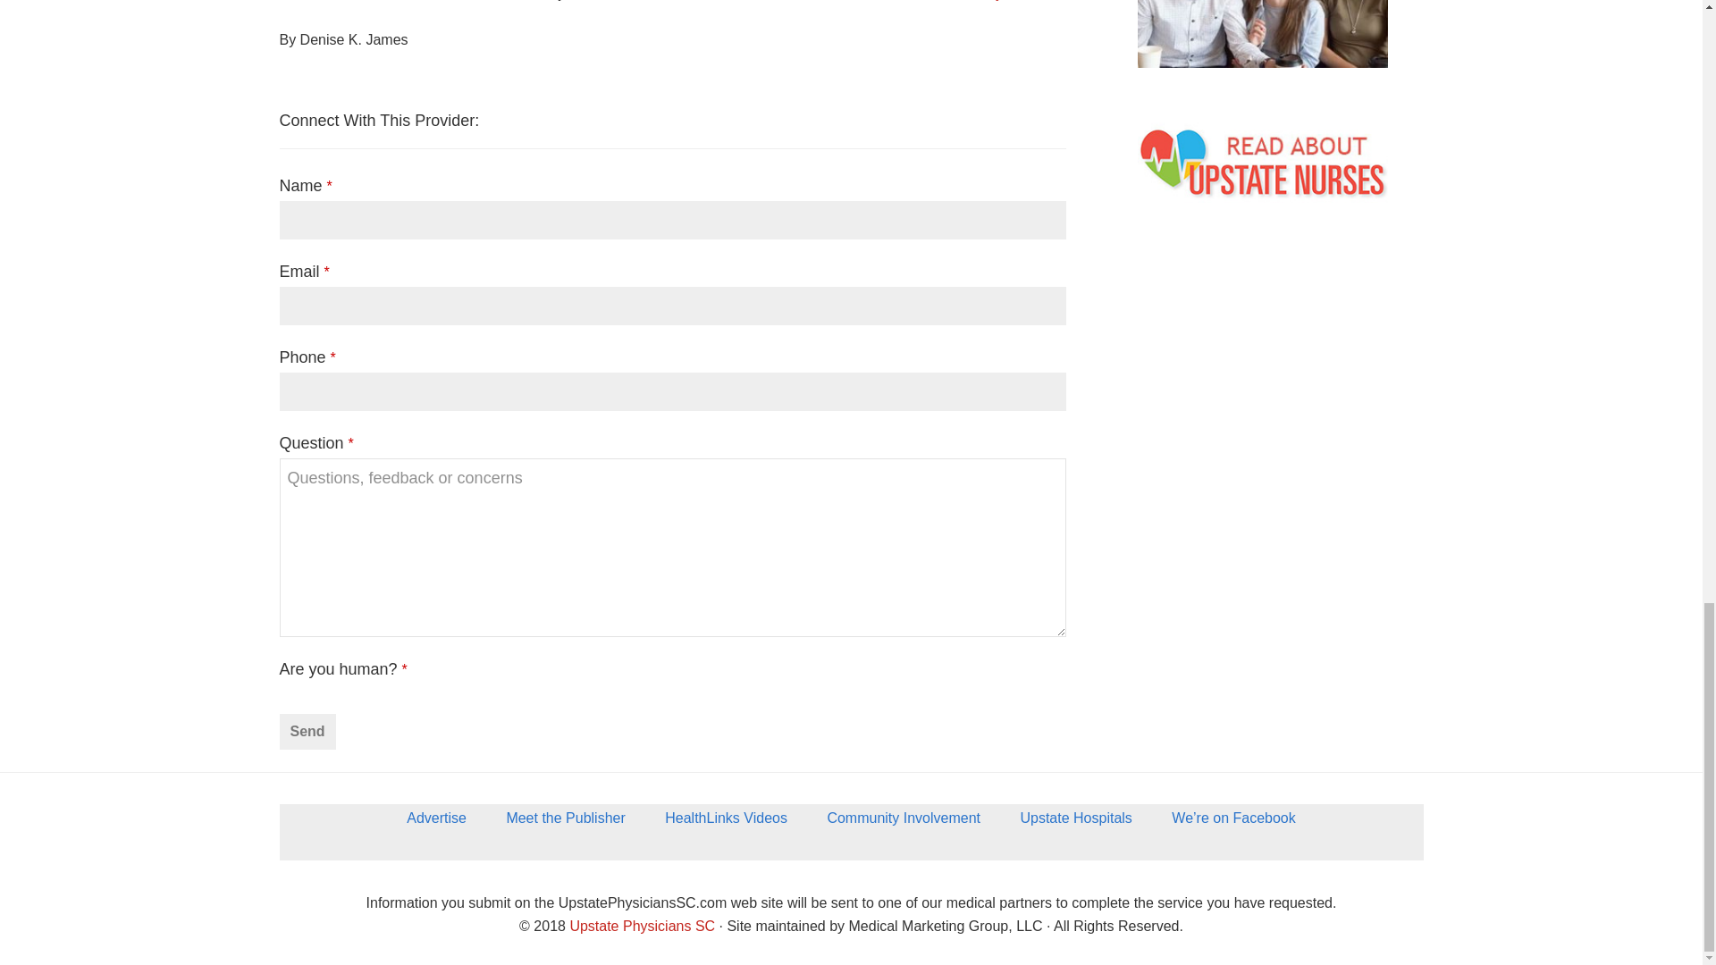 The image size is (1716, 965). Describe the element at coordinates (436, 824) in the screenshot. I see `Advertise` at that location.